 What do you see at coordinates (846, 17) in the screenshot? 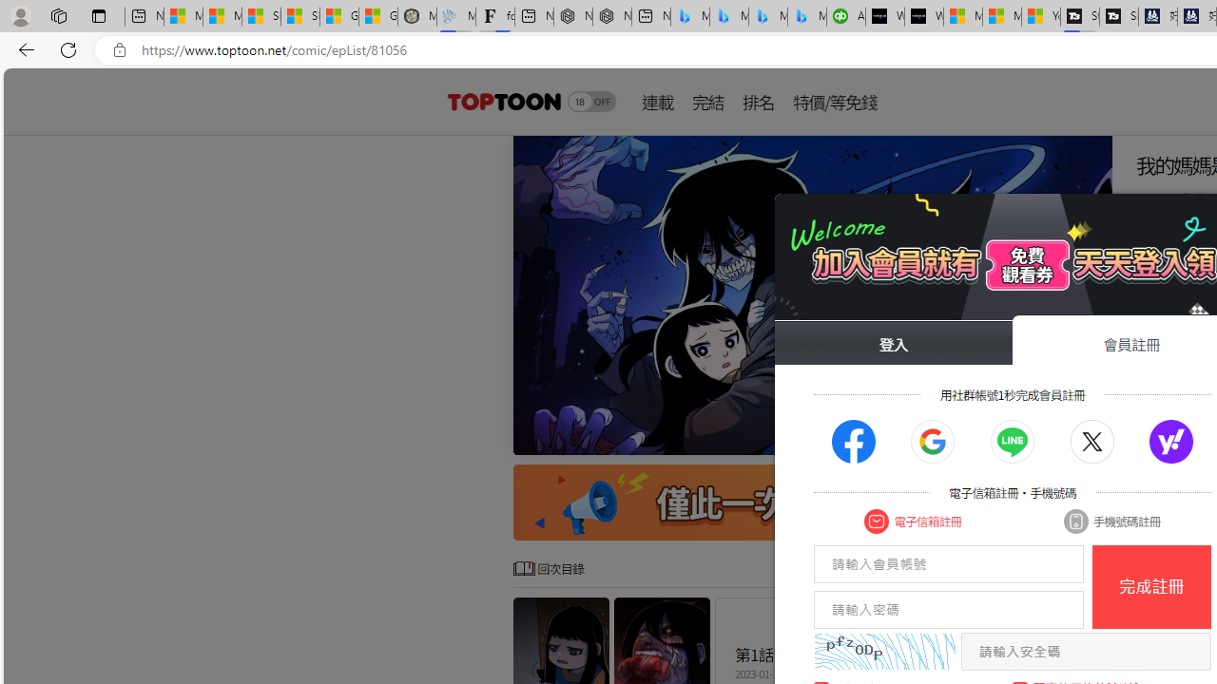
I see `Accounting Software for Accountants, CPAs and Bookkeepers` at bounding box center [846, 17].